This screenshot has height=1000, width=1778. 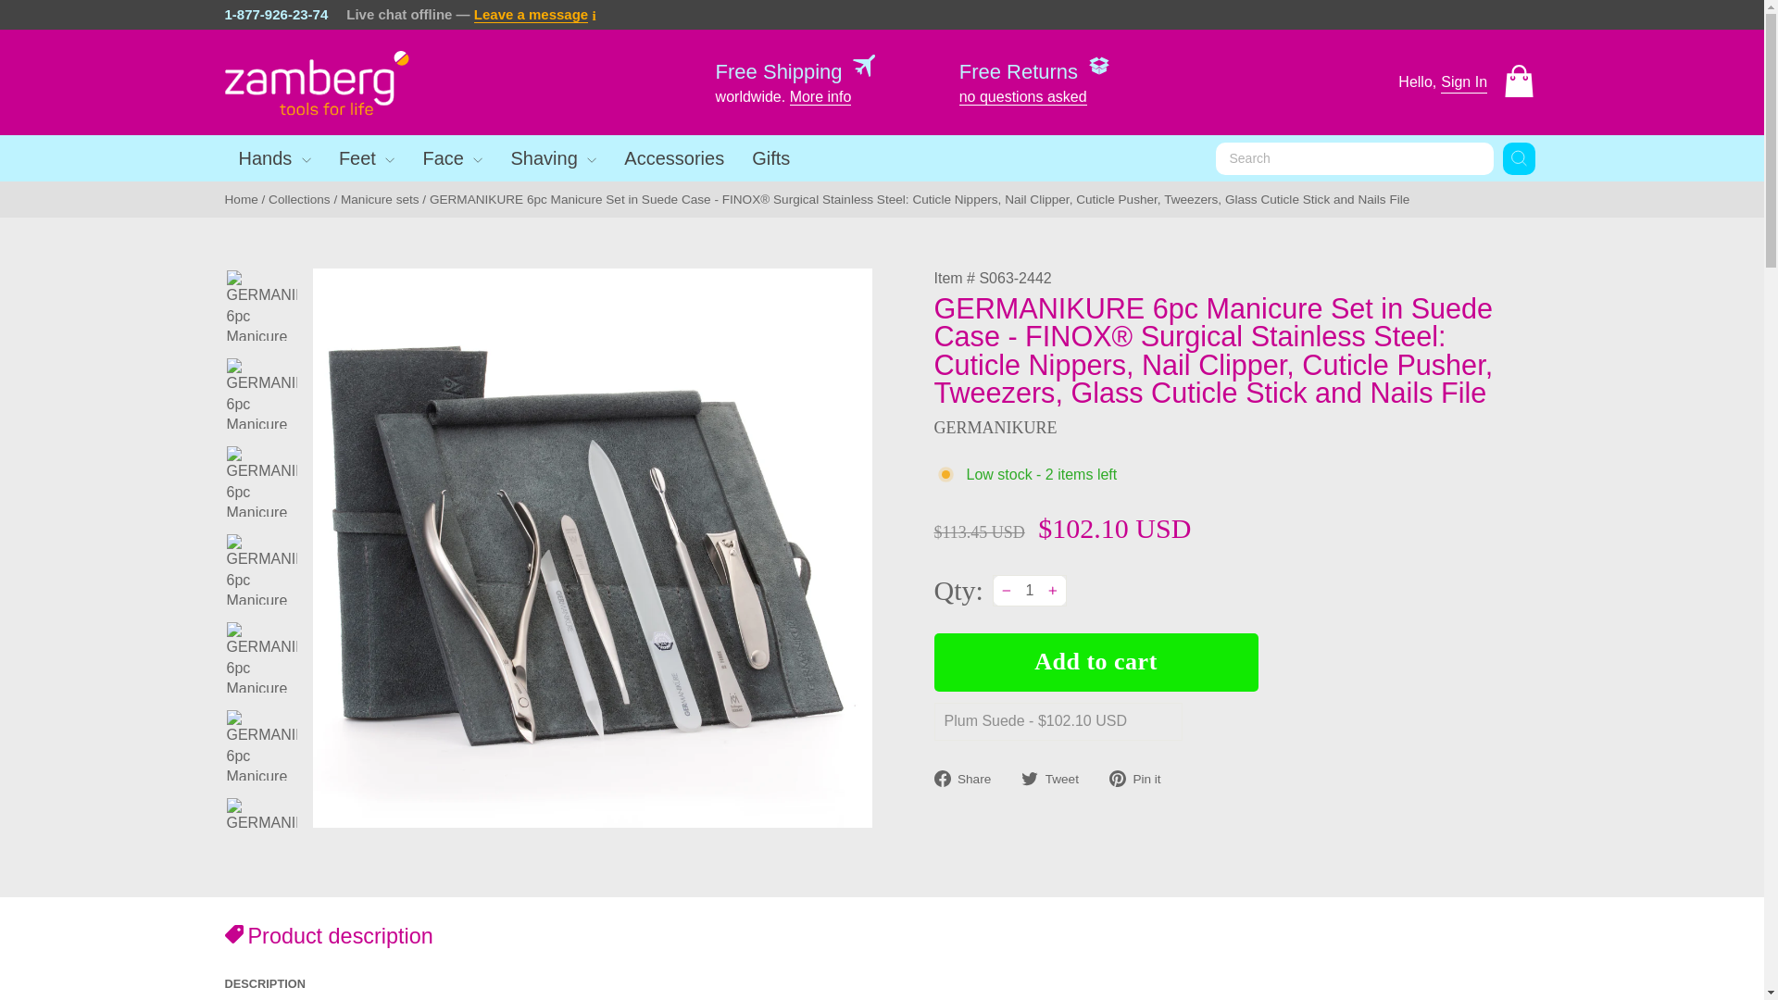 I want to click on Back to the frontpage, so click(x=241, y=199).